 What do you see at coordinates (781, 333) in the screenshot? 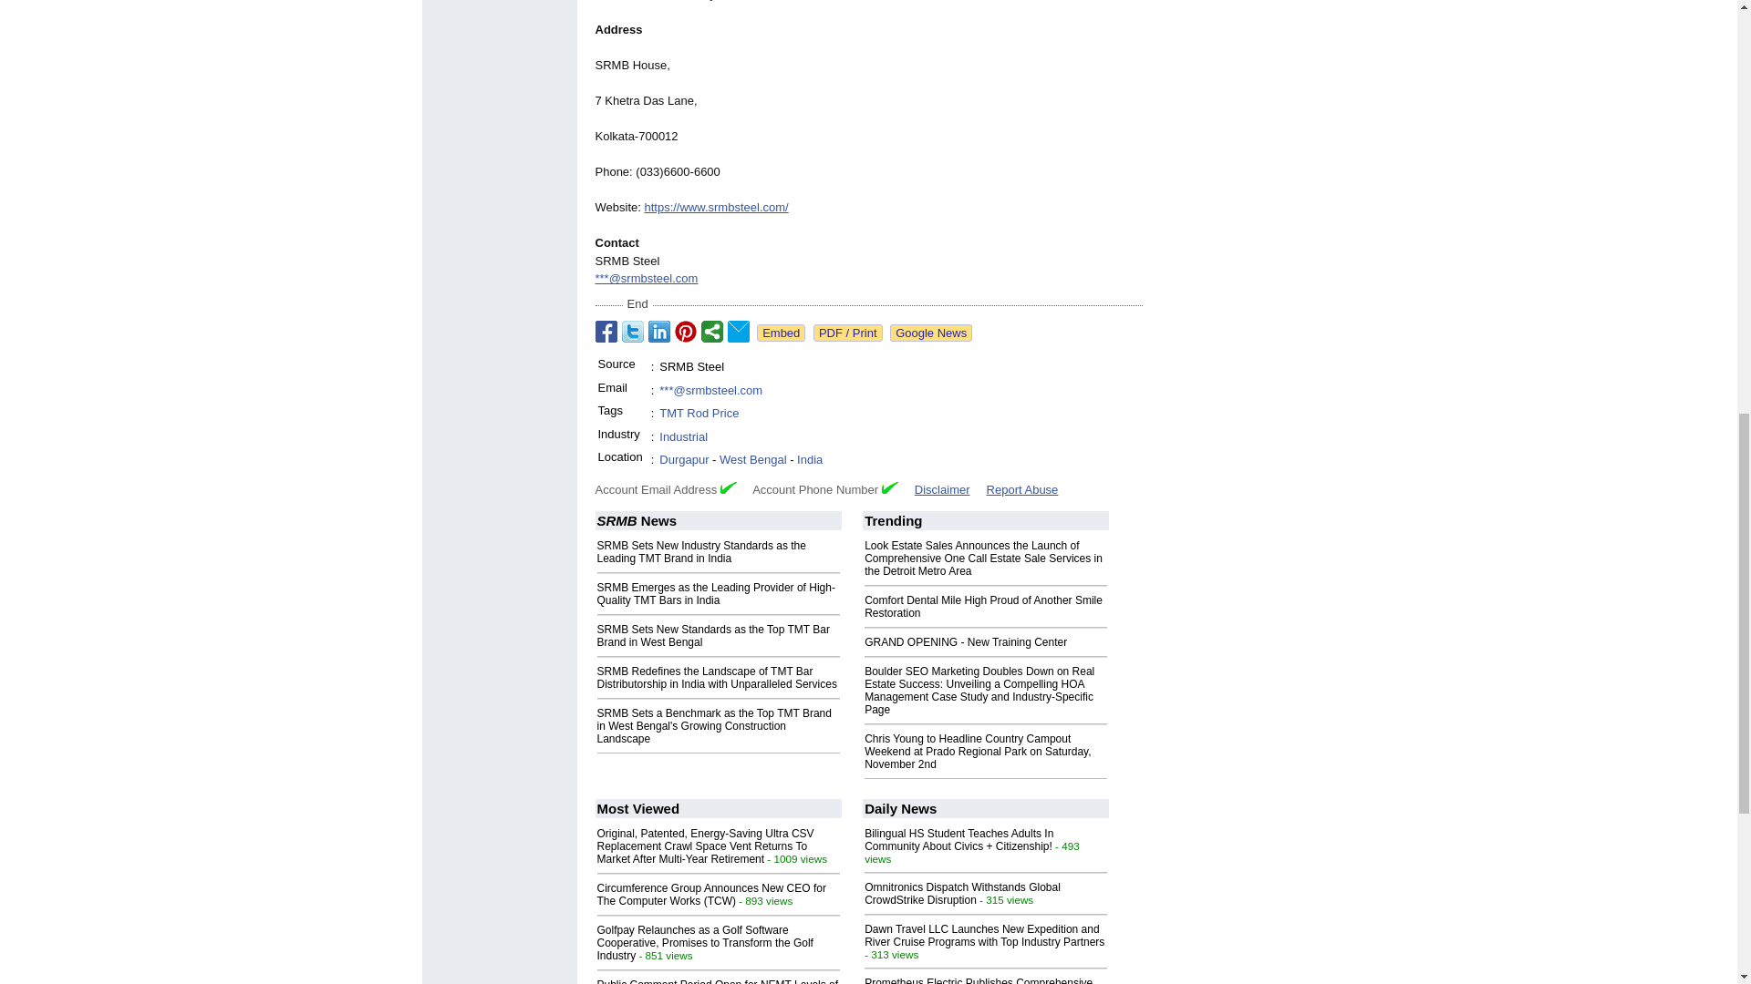
I see `Embed` at bounding box center [781, 333].